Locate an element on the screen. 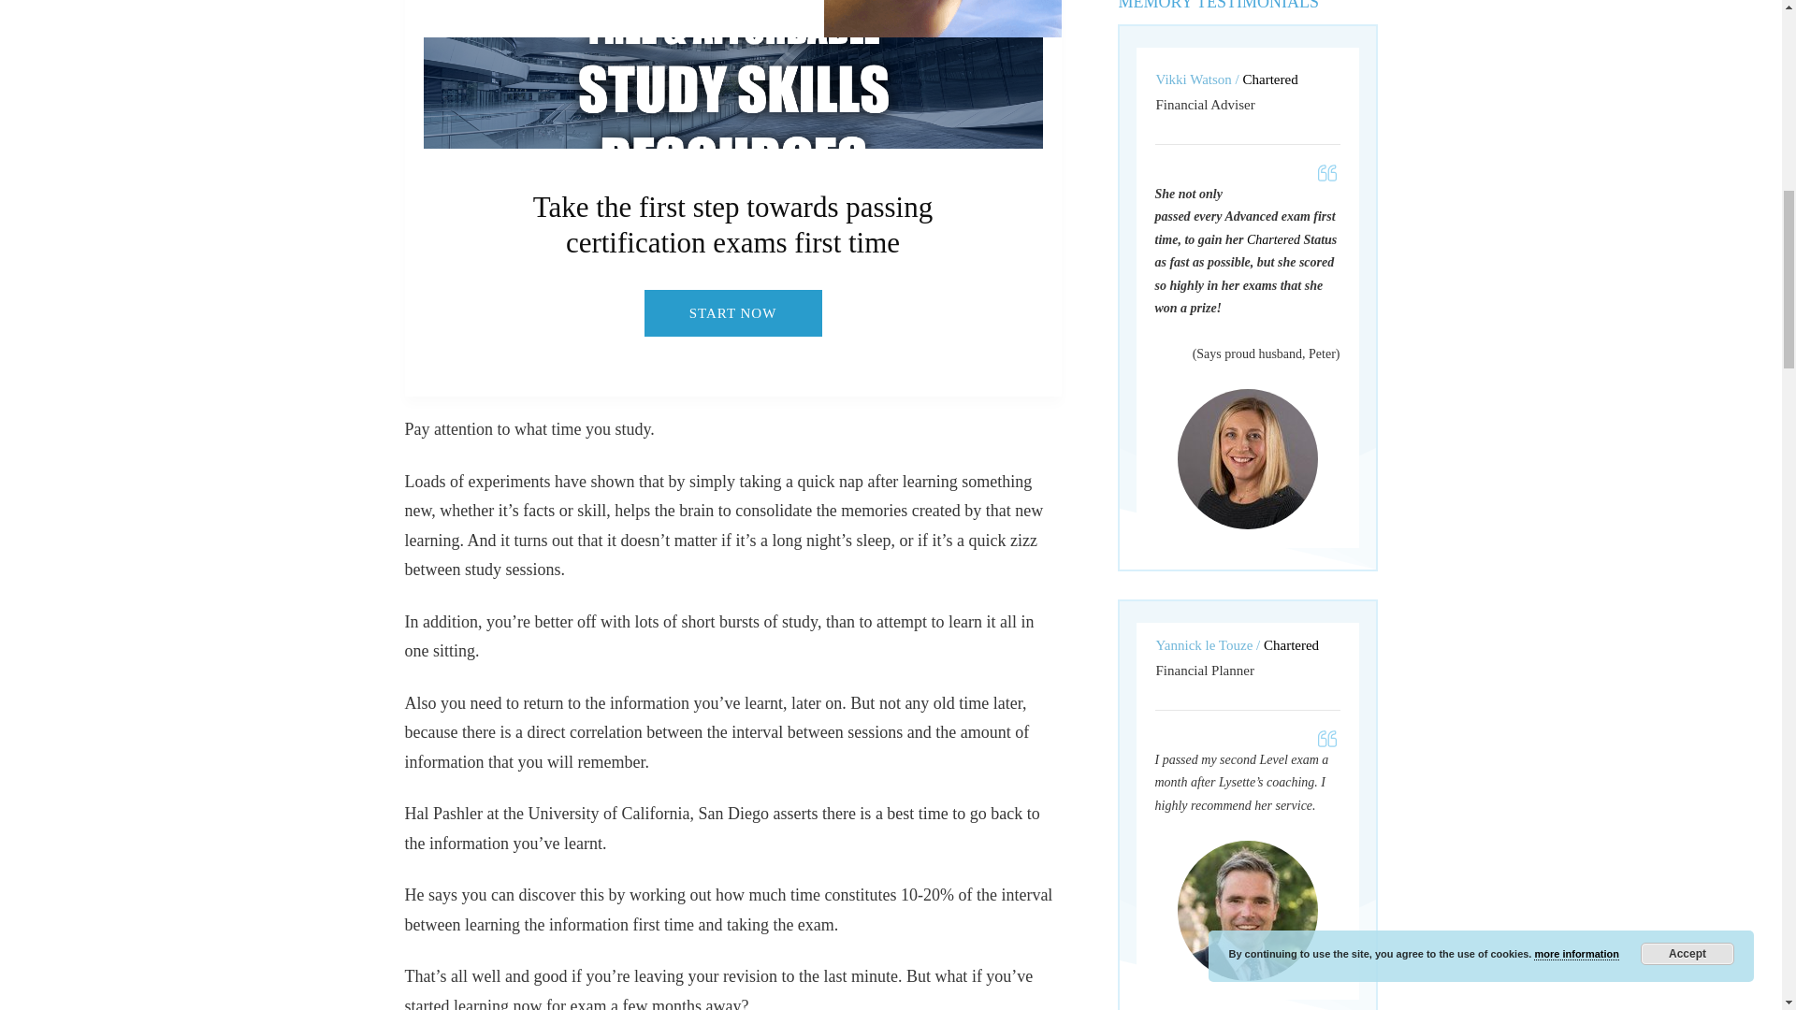 This screenshot has width=1796, height=1010. Yannick Le Touze is located at coordinates (1246, 910).